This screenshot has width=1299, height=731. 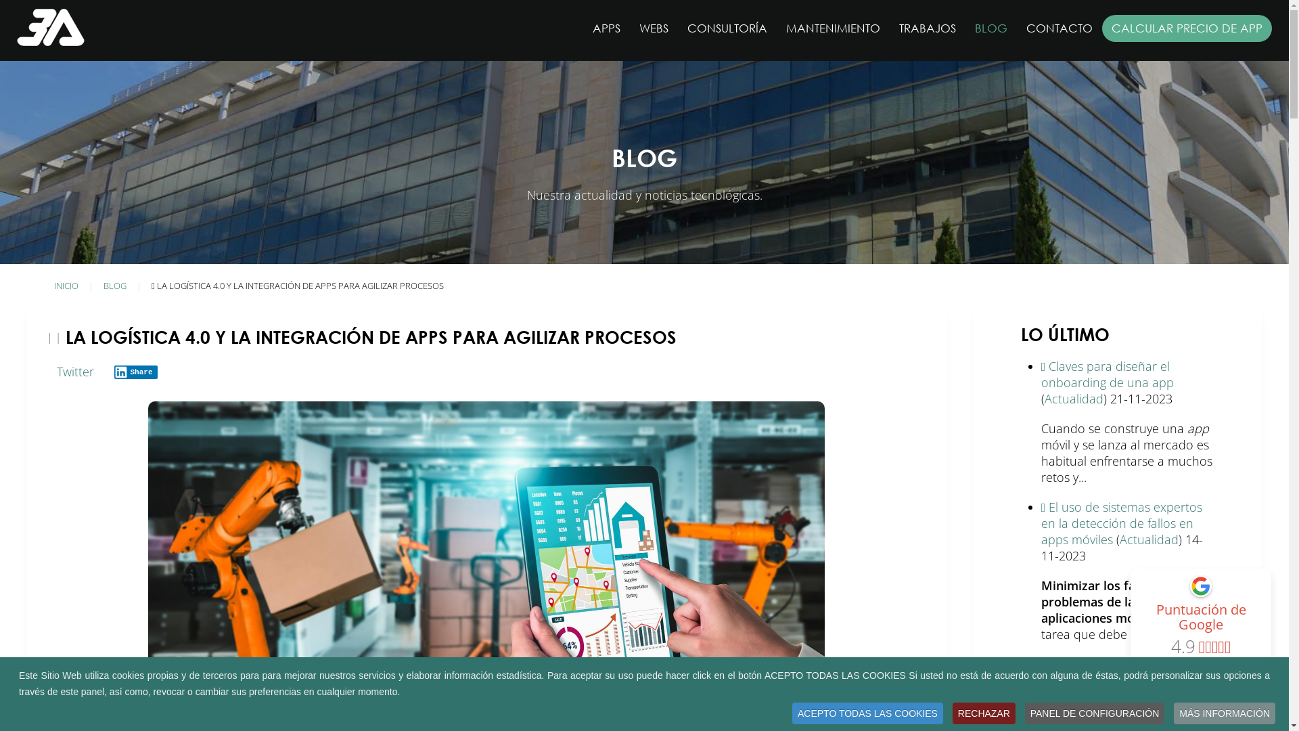 What do you see at coordinates (984, 713) in the screenshot?
I see `RECHAZAR` at bounding box center [984, 713].